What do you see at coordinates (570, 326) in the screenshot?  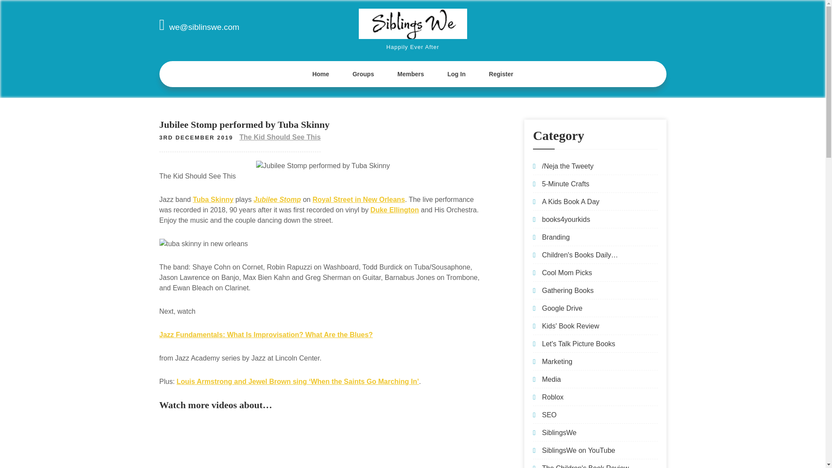 I see `Kids' Book Review` at bounding box center [570, 326].